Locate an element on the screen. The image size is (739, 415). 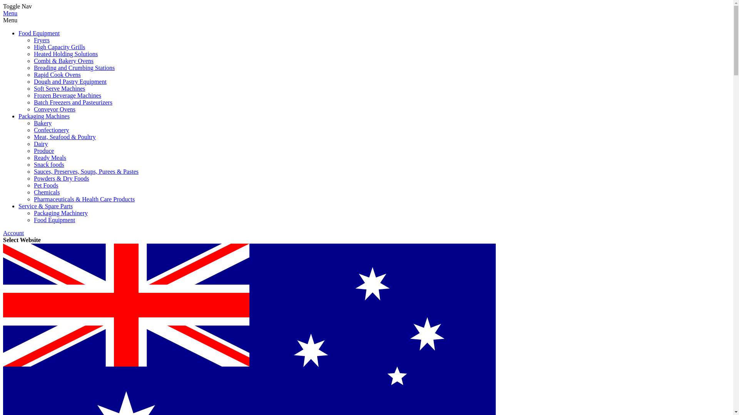
Rapid Cook Ovens is located at coordinates (57, 75).